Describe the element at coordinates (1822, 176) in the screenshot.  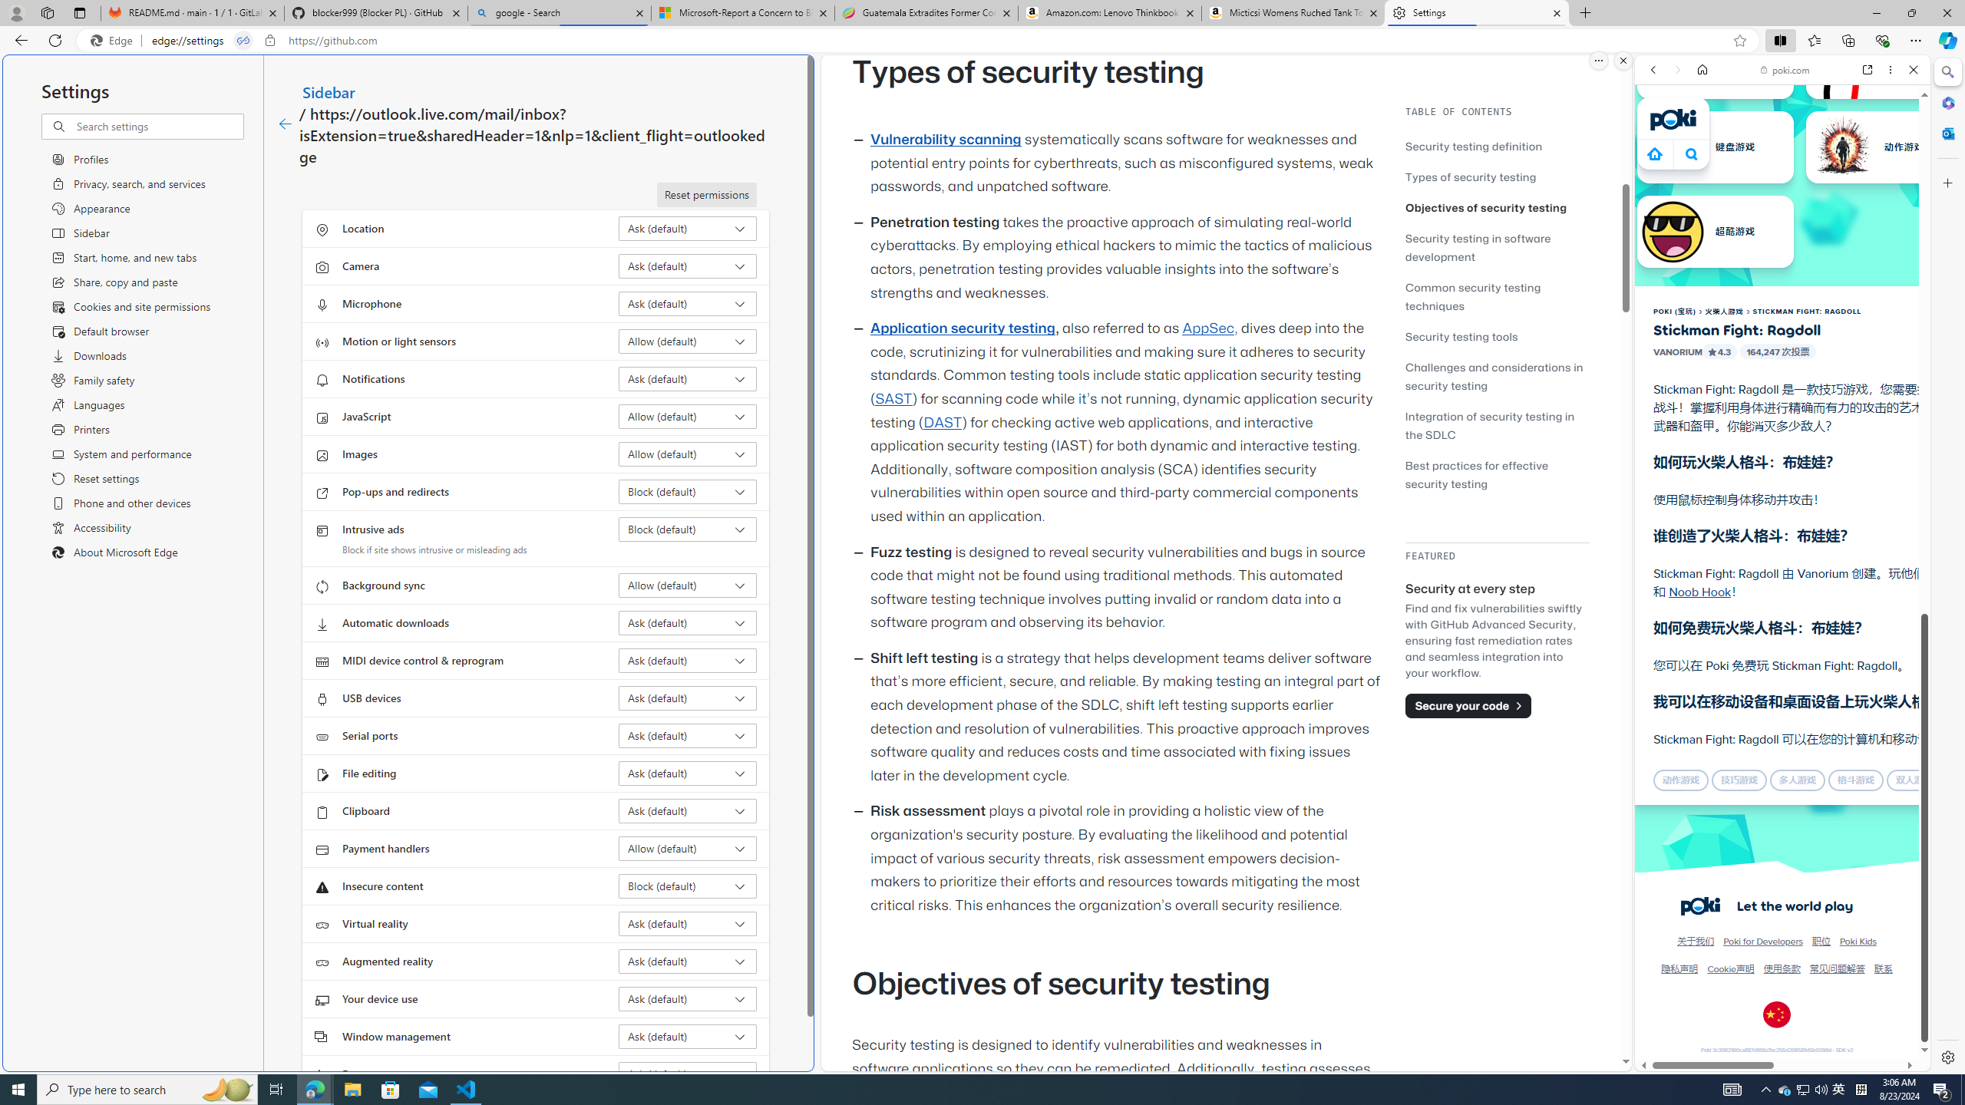
I see `SEARCH TOOLS` at that location.